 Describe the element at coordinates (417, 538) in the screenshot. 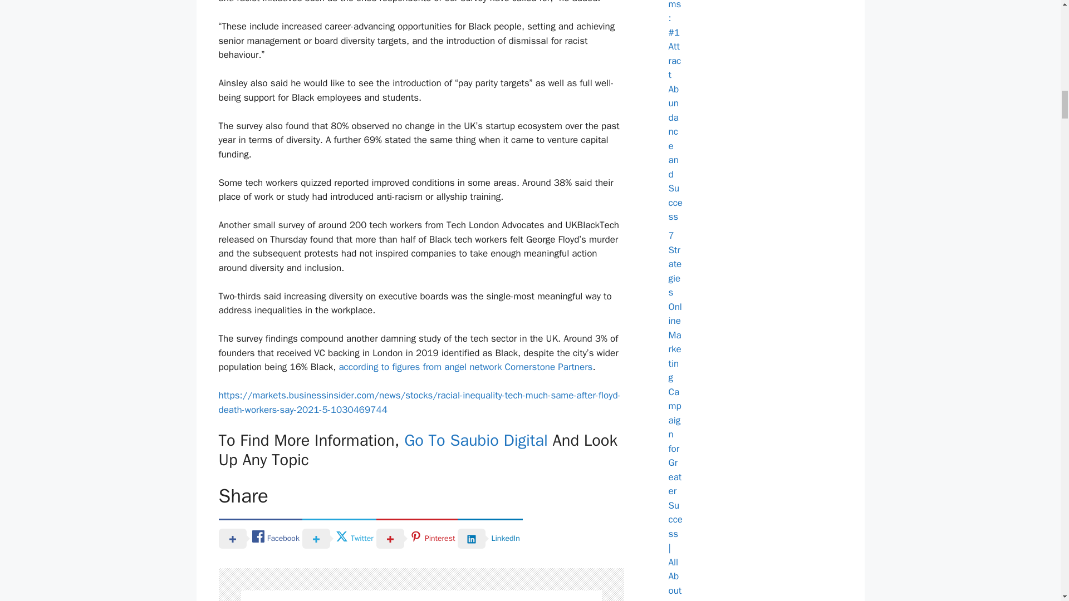

I see `Pinterest` at that location.